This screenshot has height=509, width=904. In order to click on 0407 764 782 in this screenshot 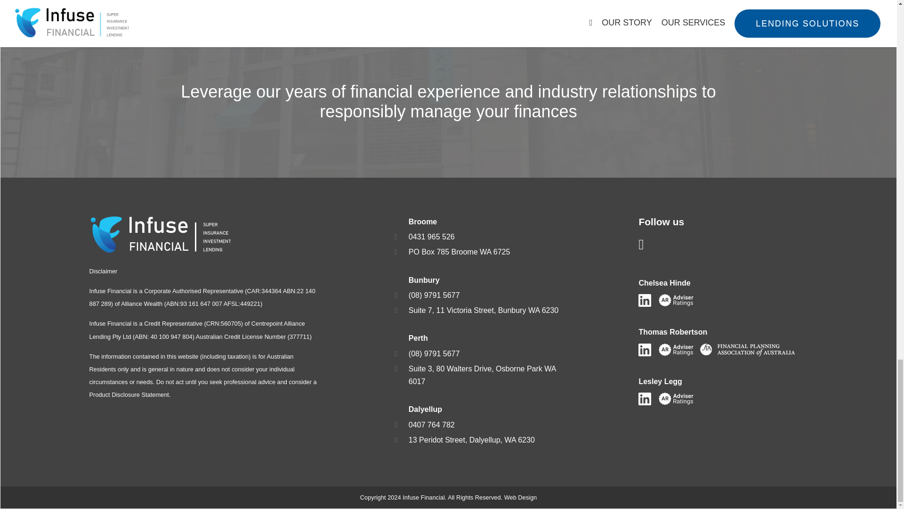, I will do `click(431, 425)`.